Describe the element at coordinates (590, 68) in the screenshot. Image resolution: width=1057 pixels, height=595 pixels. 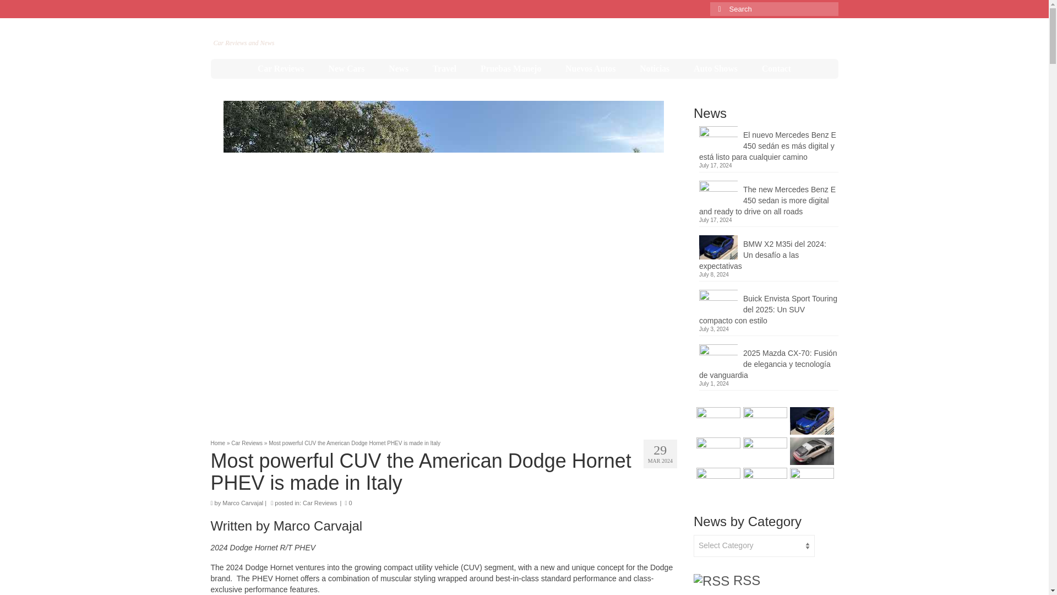
I see `Nuevos Autos` at that location.